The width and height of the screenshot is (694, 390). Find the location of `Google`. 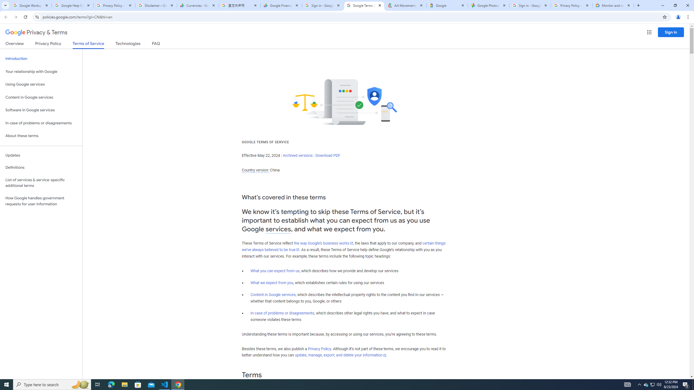

Google is located at coordinates (447, 5).